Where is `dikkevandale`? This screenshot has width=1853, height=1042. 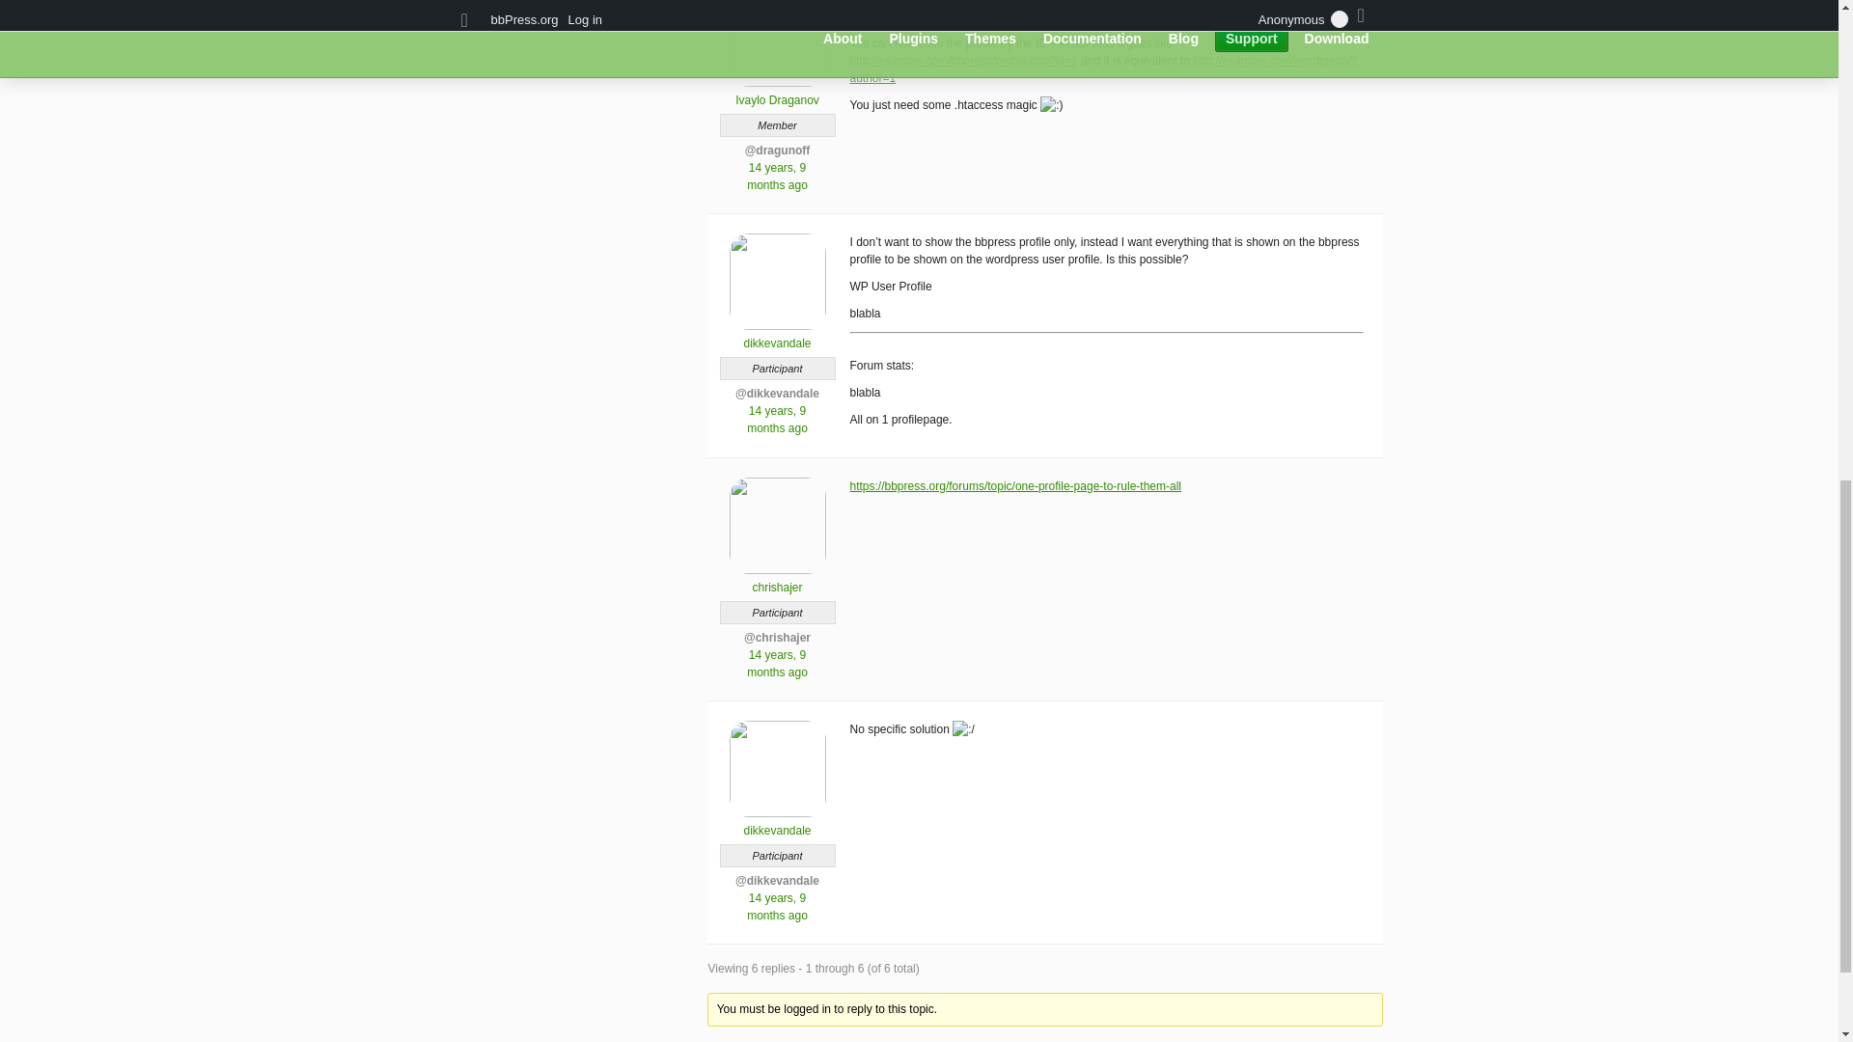
dikkevandale is located at coordinates (776, 822).